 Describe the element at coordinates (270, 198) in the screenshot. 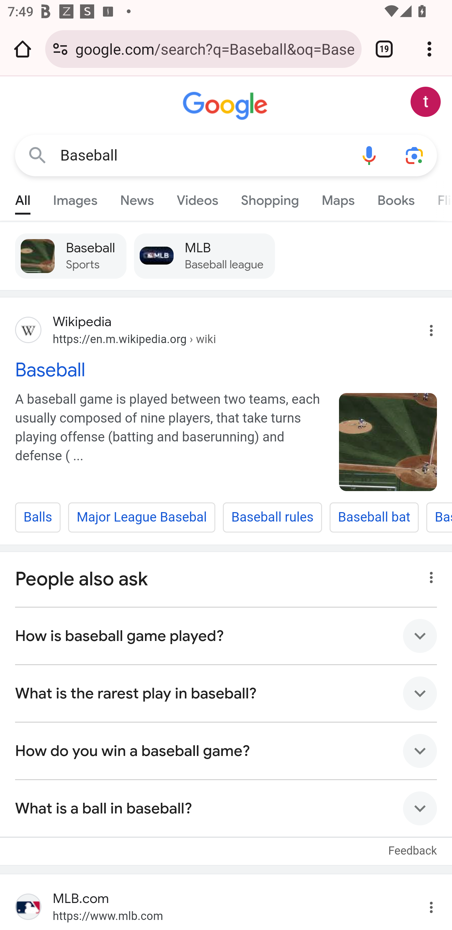

I see `Shopping` at that location.